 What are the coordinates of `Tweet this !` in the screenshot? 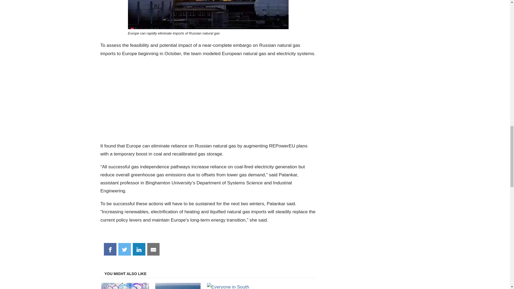 It's located at (124, 249).